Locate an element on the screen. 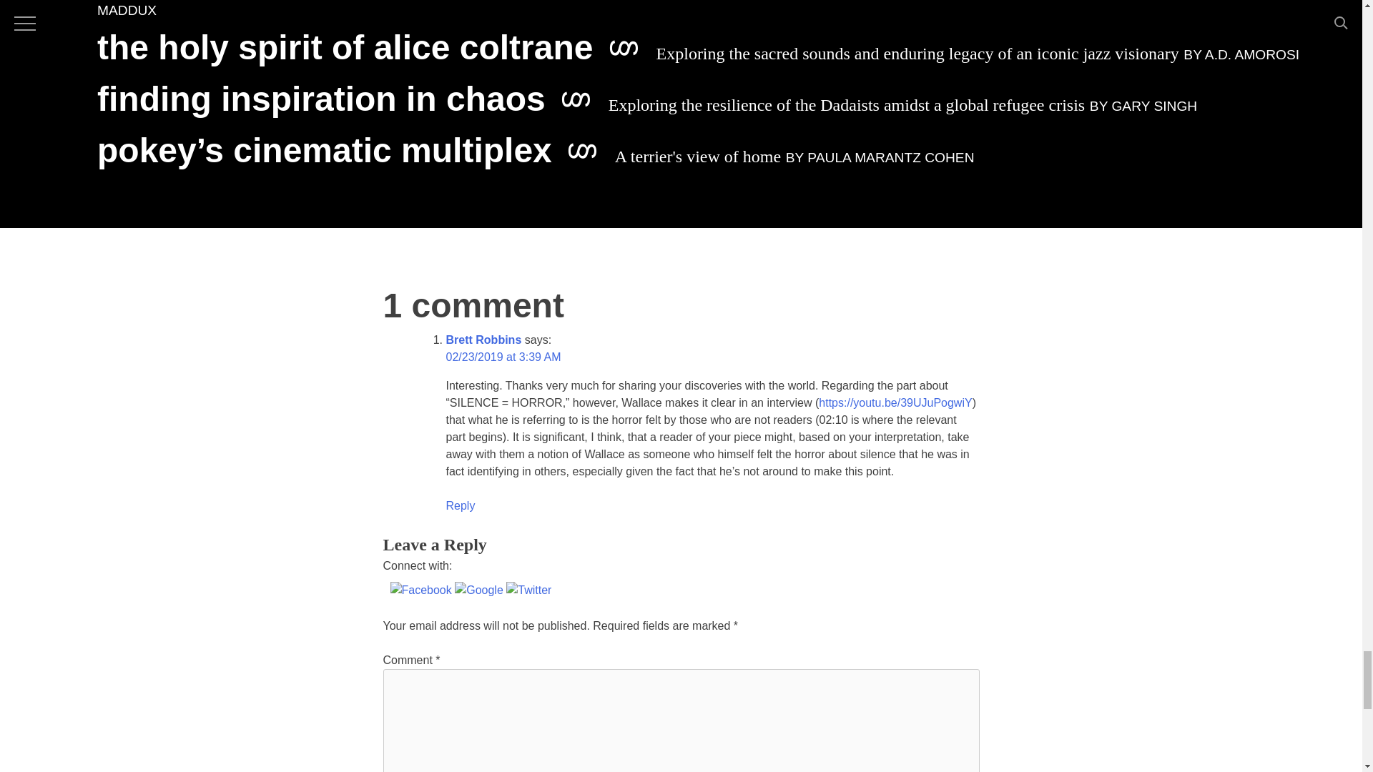 The width and height of the screenshot is (1373, 772). Permanent Link to A Year that Defined a Lifetime is located at coordinates (688, 9).